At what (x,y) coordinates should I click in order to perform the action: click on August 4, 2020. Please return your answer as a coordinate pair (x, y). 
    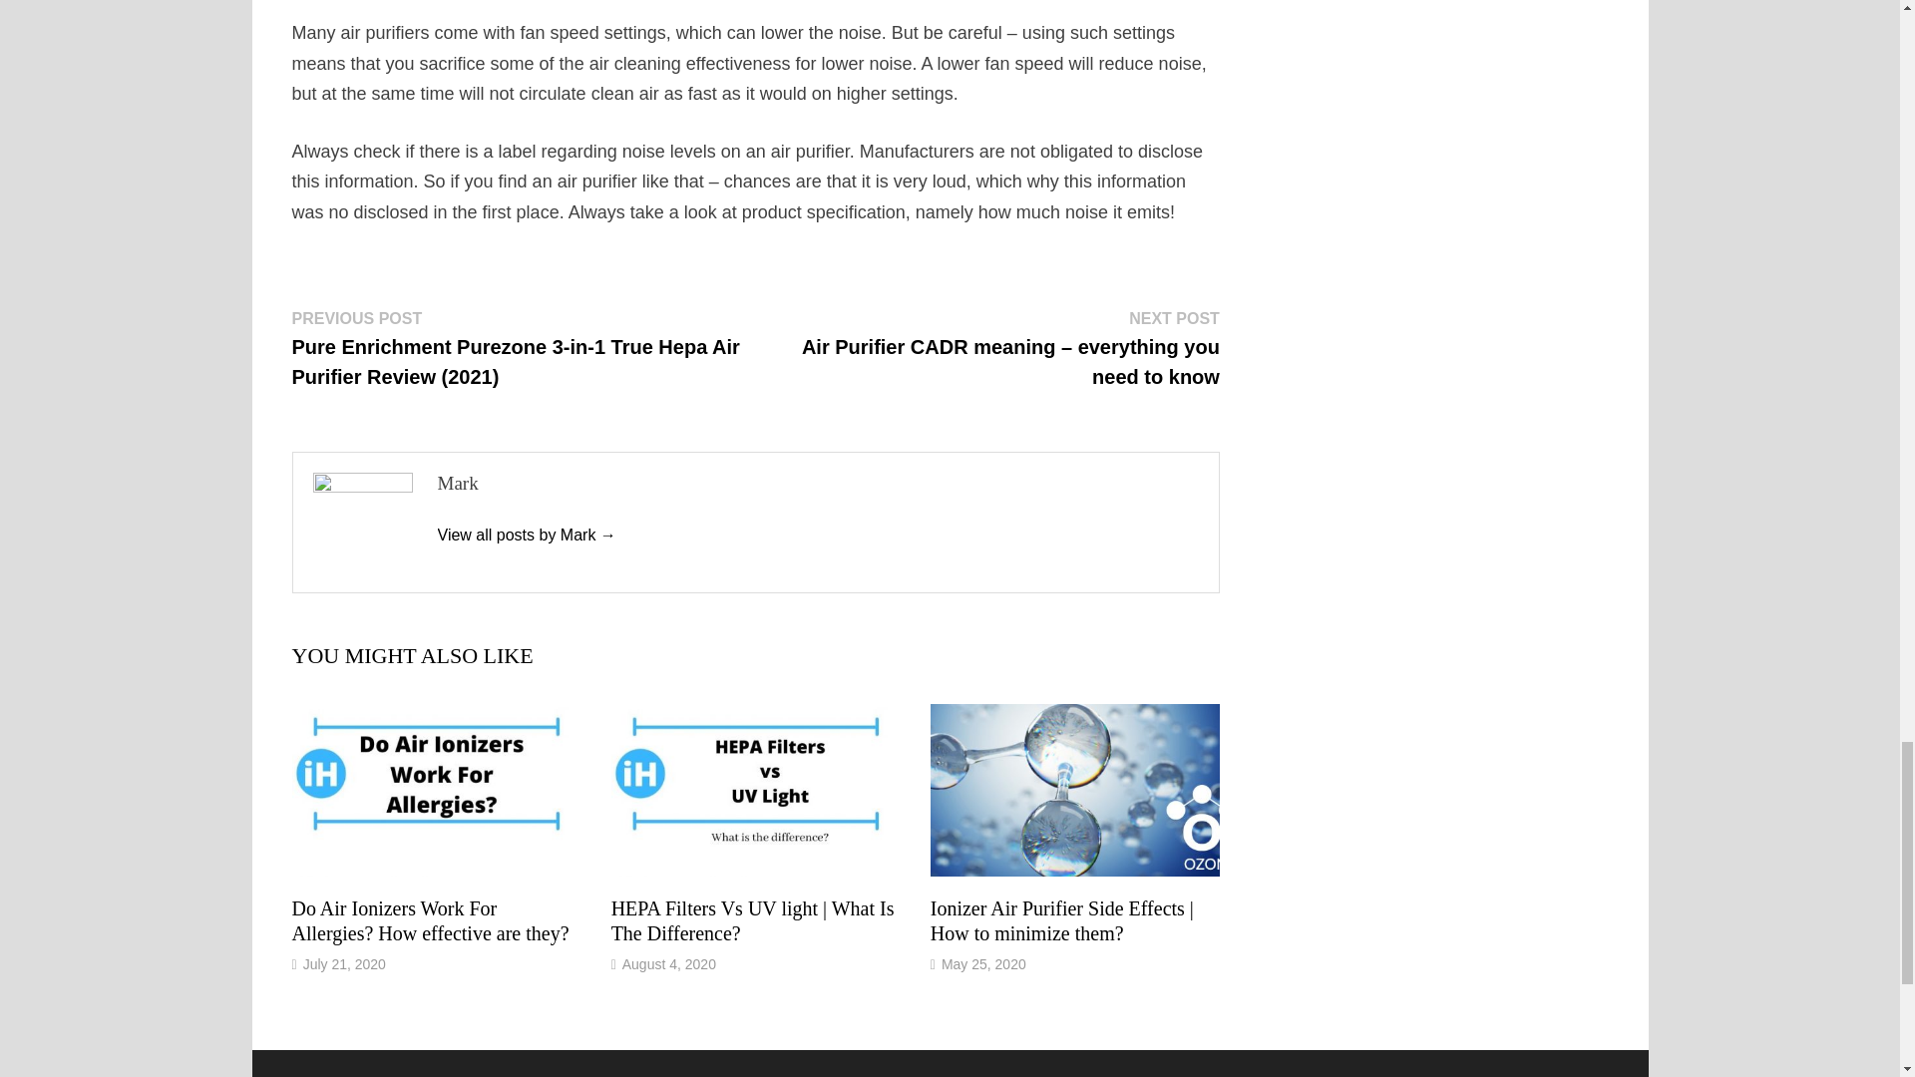
    Looking at the image, I should click on (669, 964).